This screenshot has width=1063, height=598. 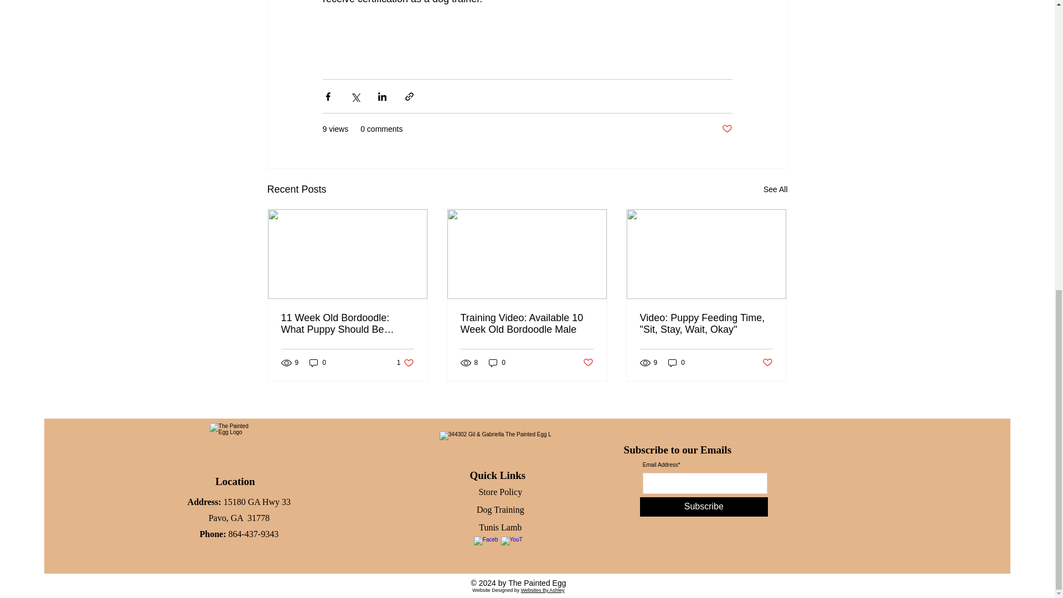 I want to click on Training Video: Available 10 Week Old Bordoodle Male, so click(x=527, y=323).